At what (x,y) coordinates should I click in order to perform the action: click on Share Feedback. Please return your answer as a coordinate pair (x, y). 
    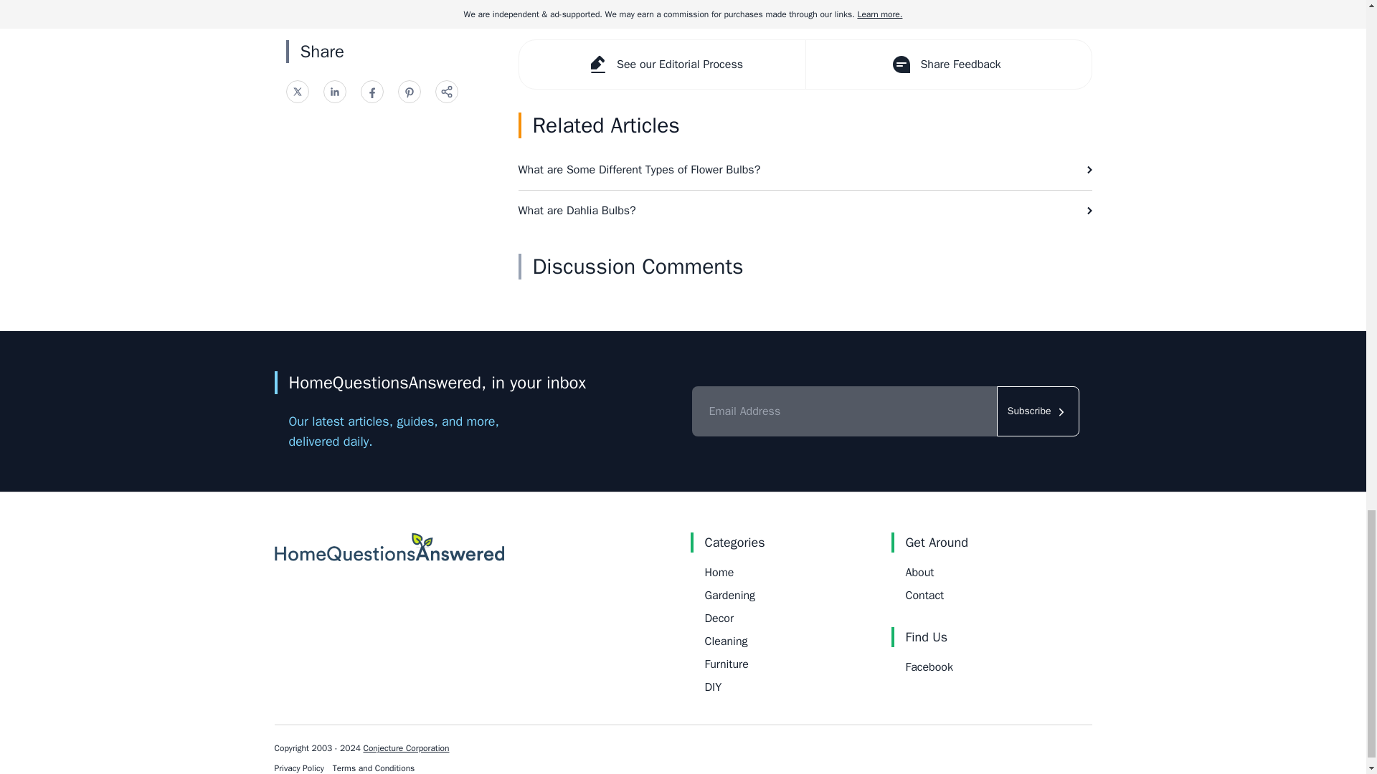
    Looking at the image, I should click on (947, 64).